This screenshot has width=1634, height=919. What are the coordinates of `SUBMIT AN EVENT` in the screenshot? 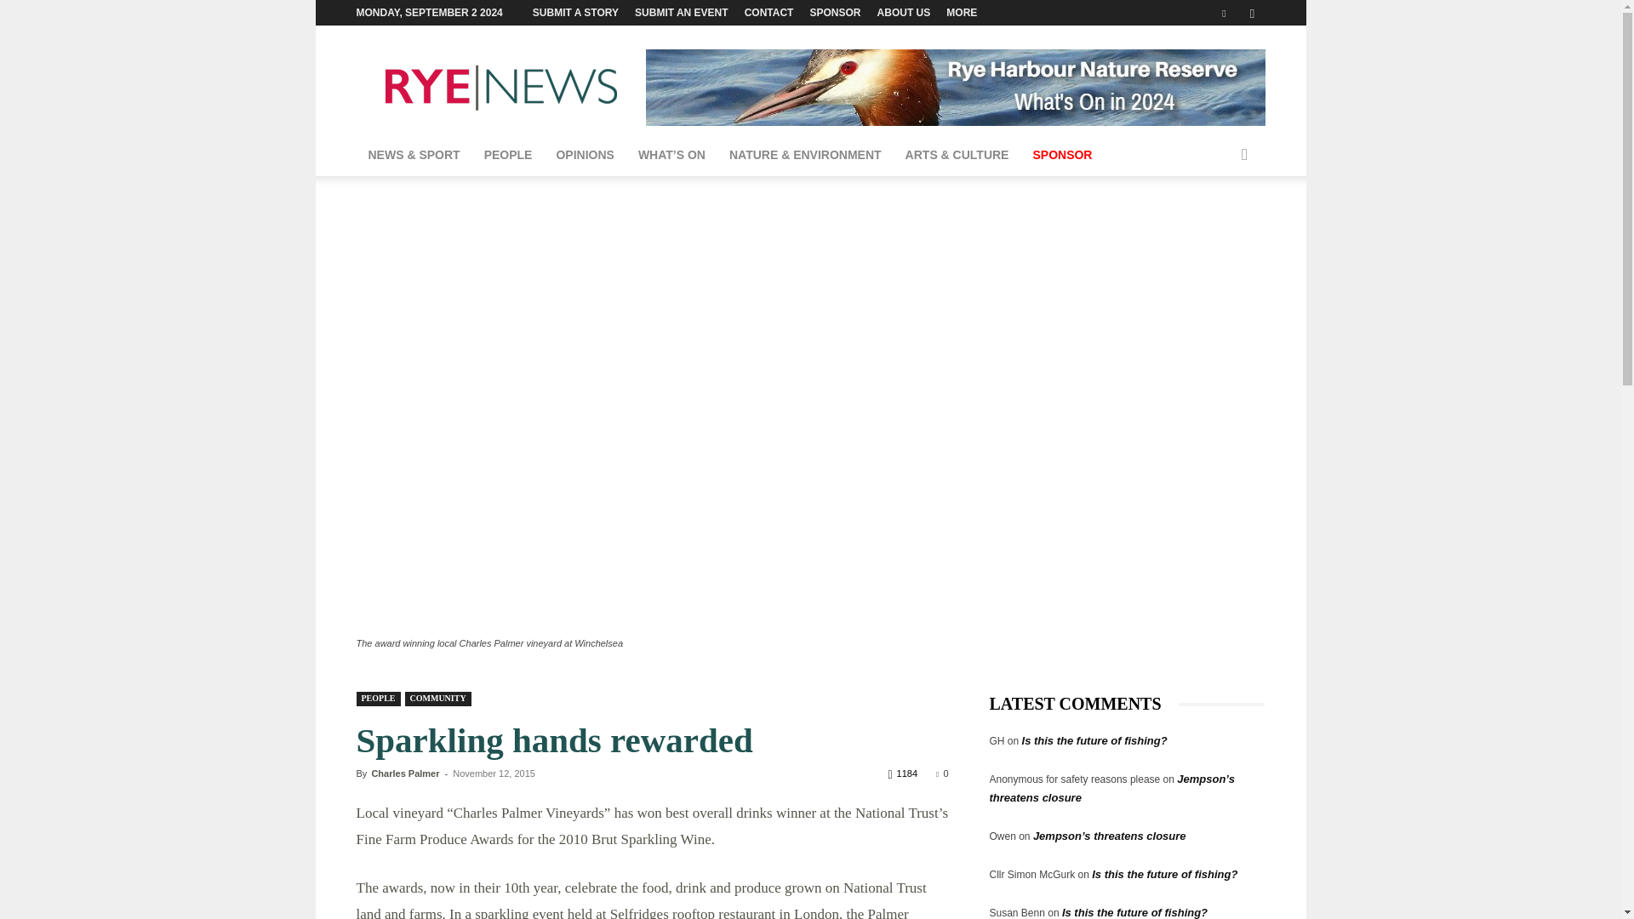 It's located at (682, 12).